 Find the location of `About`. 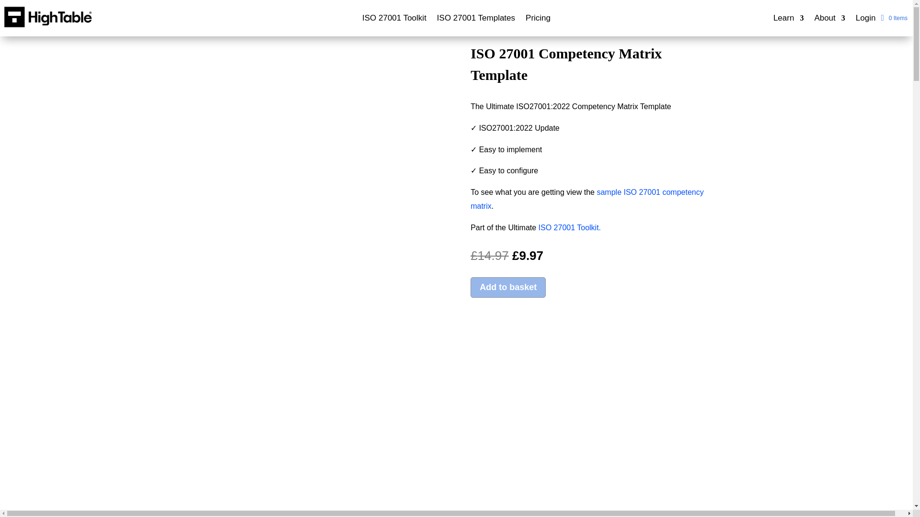

About is located at coordinates (829, 20).